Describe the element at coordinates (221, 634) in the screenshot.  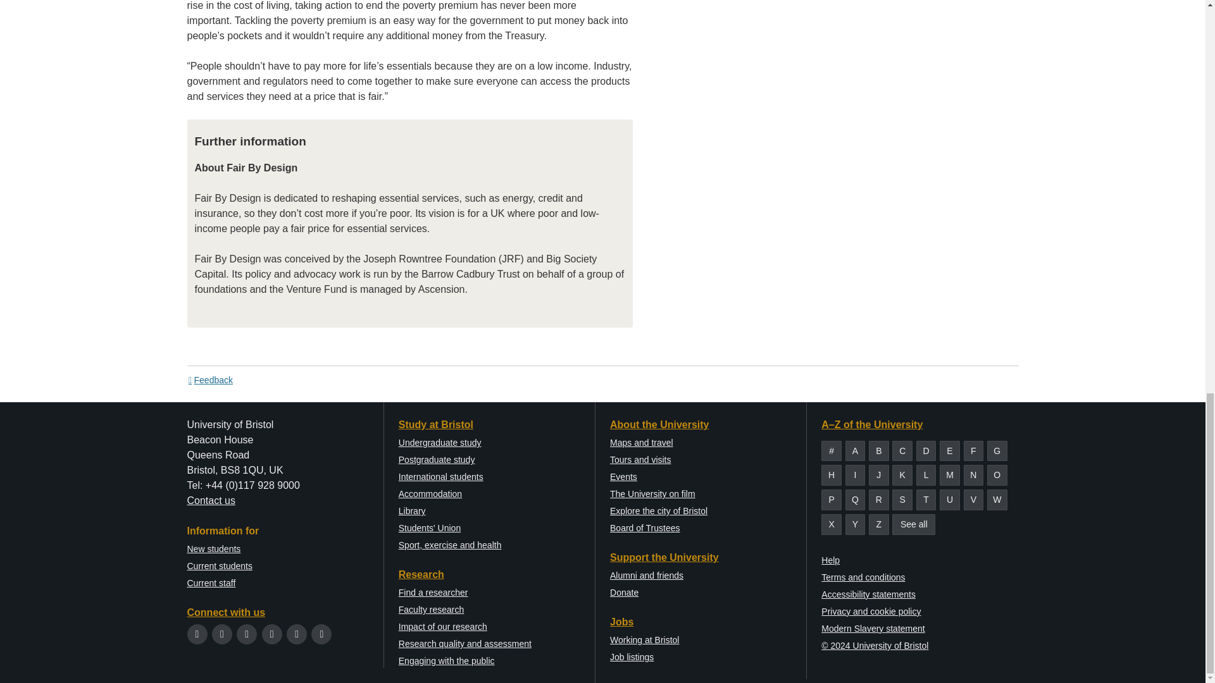
I see `Facebook` at that location.